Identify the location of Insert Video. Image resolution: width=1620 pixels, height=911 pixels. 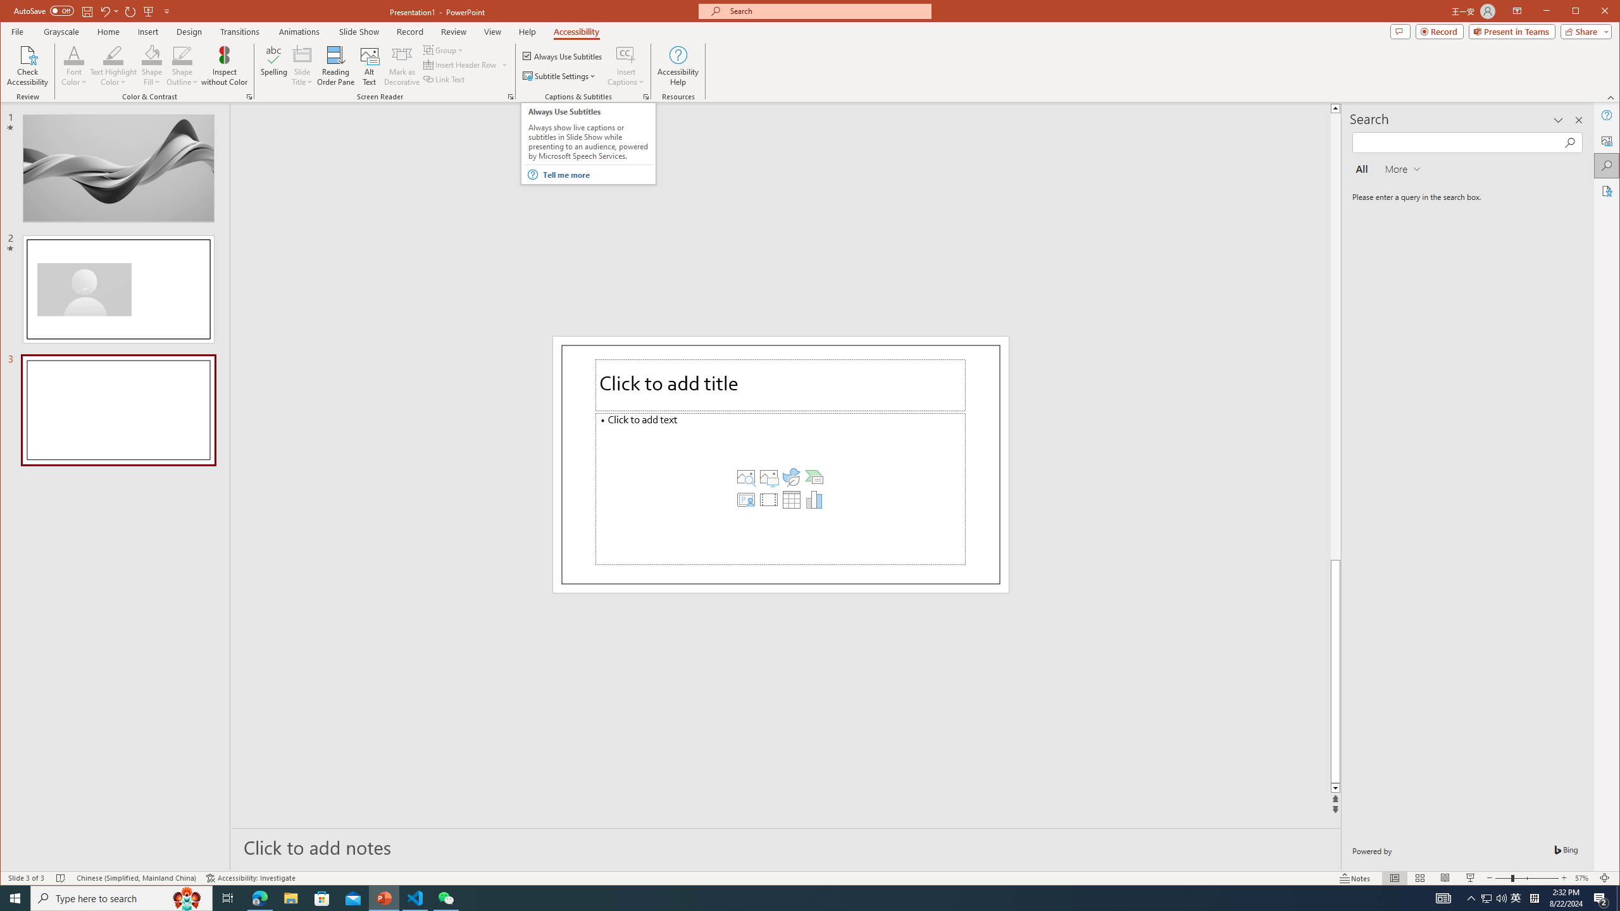
(768, 500).